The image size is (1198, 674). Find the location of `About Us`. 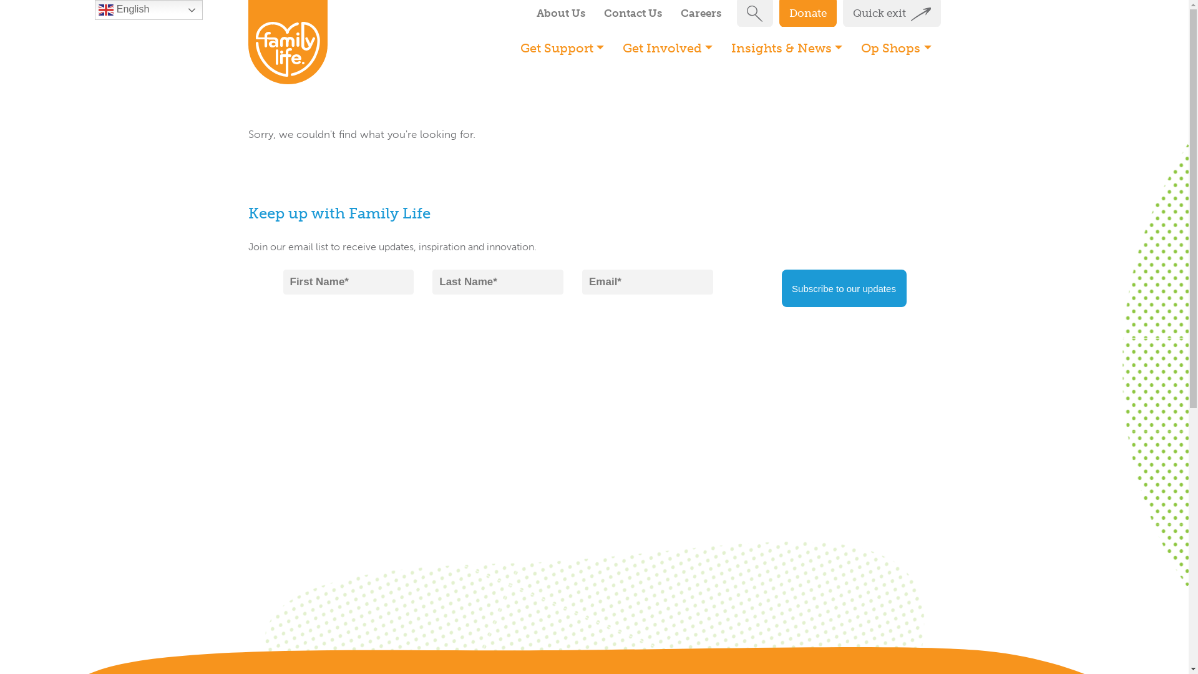

About Us is located at coordinates (560, 14).